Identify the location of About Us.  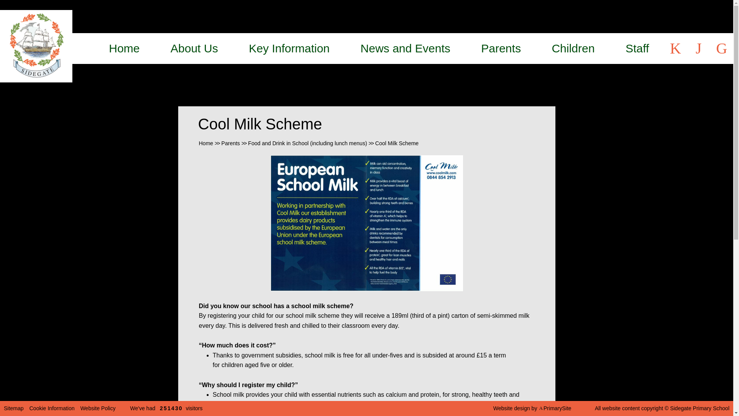
(194, 49).